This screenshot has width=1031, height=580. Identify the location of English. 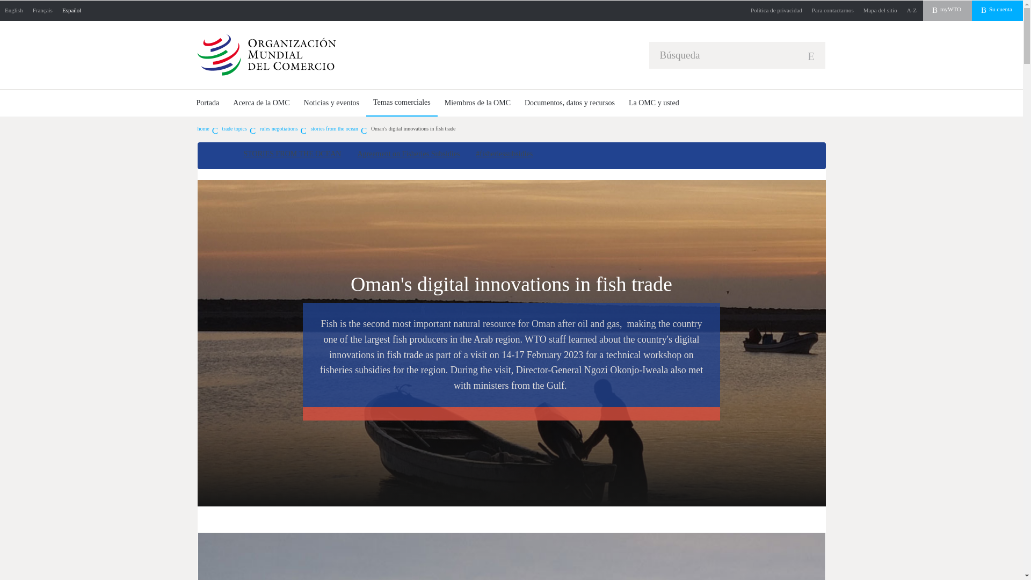
(14, 11).